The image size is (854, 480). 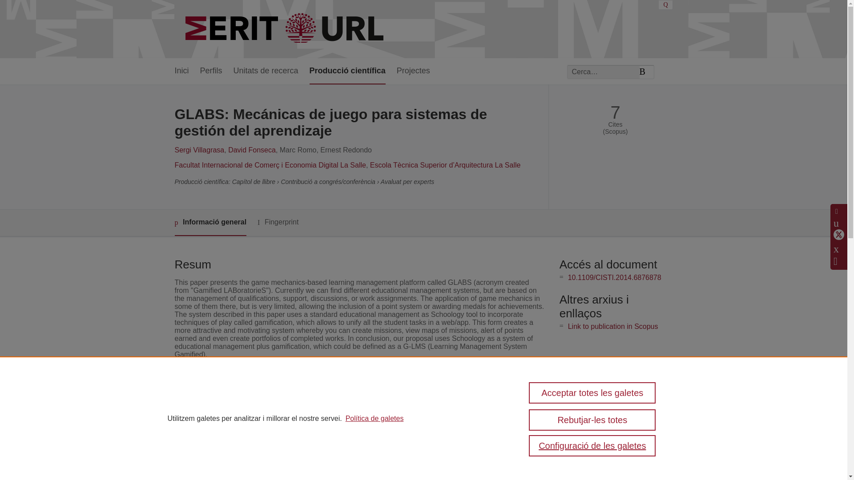 What do you see at coordinates (278, 222) in the screenshot?
I see `Fingerprint` at bounding box center [278, 222].